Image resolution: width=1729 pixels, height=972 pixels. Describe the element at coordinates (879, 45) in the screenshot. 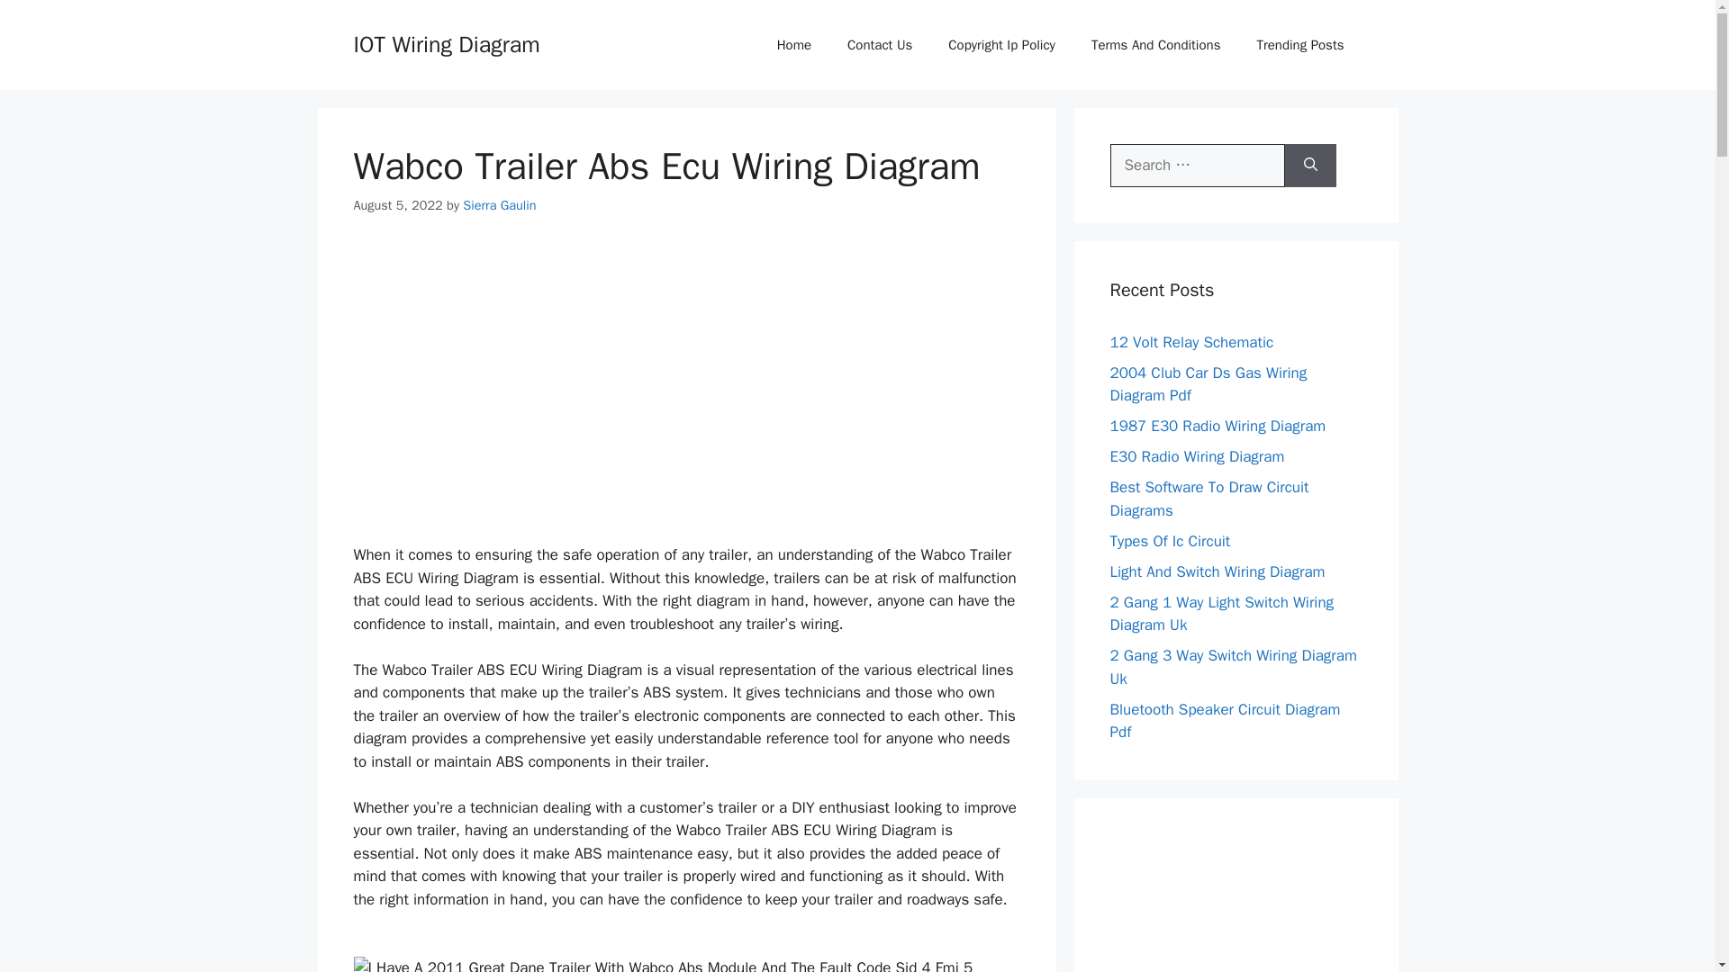

I see `Contact Us` at that location.